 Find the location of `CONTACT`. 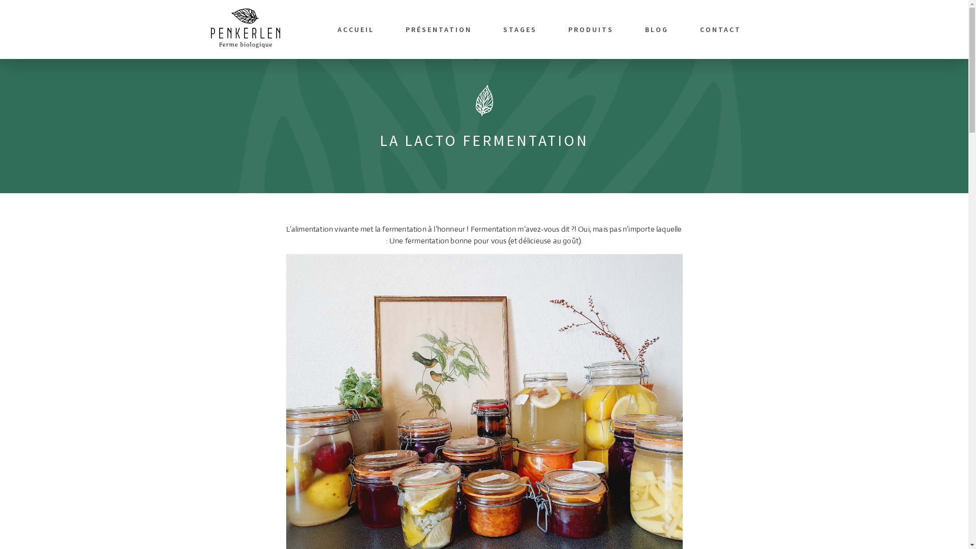

CONTACT is located at coordinates (721, 29).